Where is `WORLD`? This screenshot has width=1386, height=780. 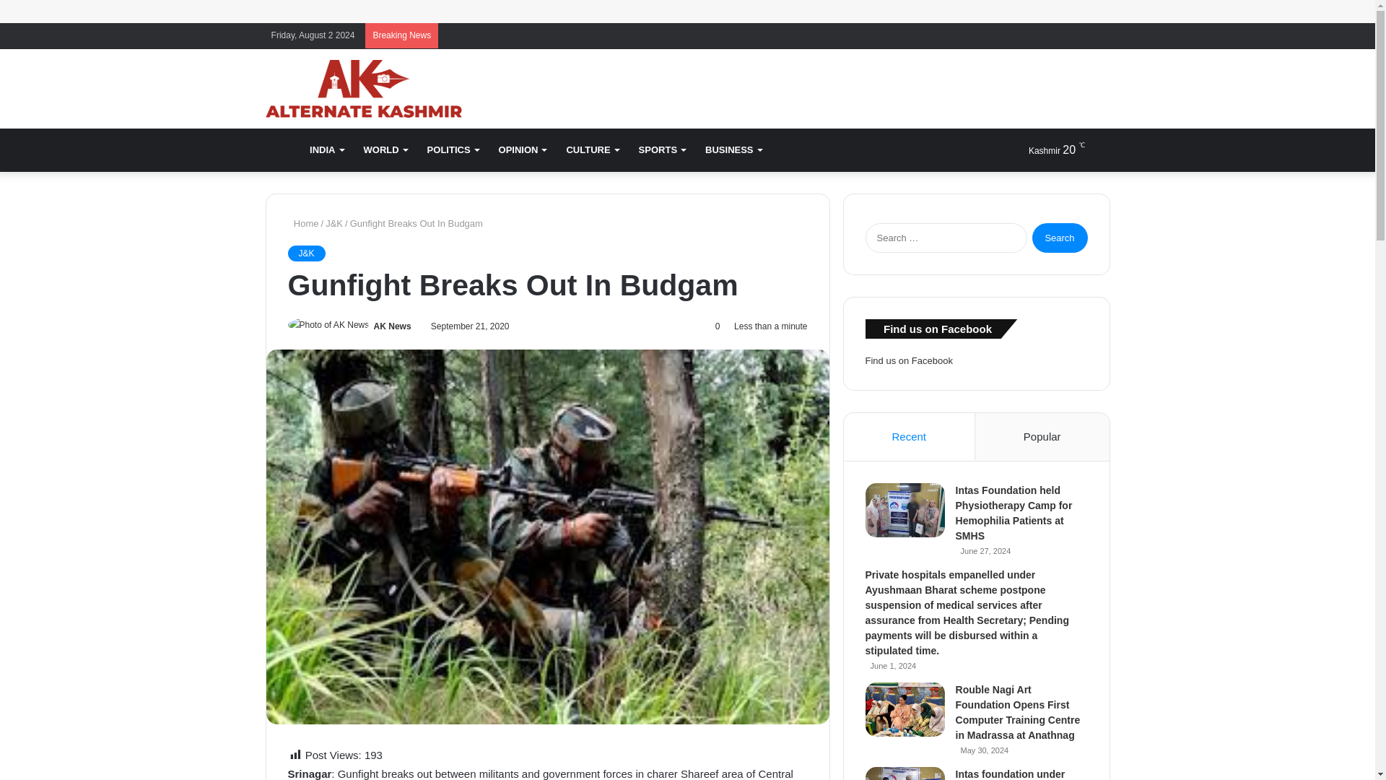
WORLD is located at coordinates (385, 150).